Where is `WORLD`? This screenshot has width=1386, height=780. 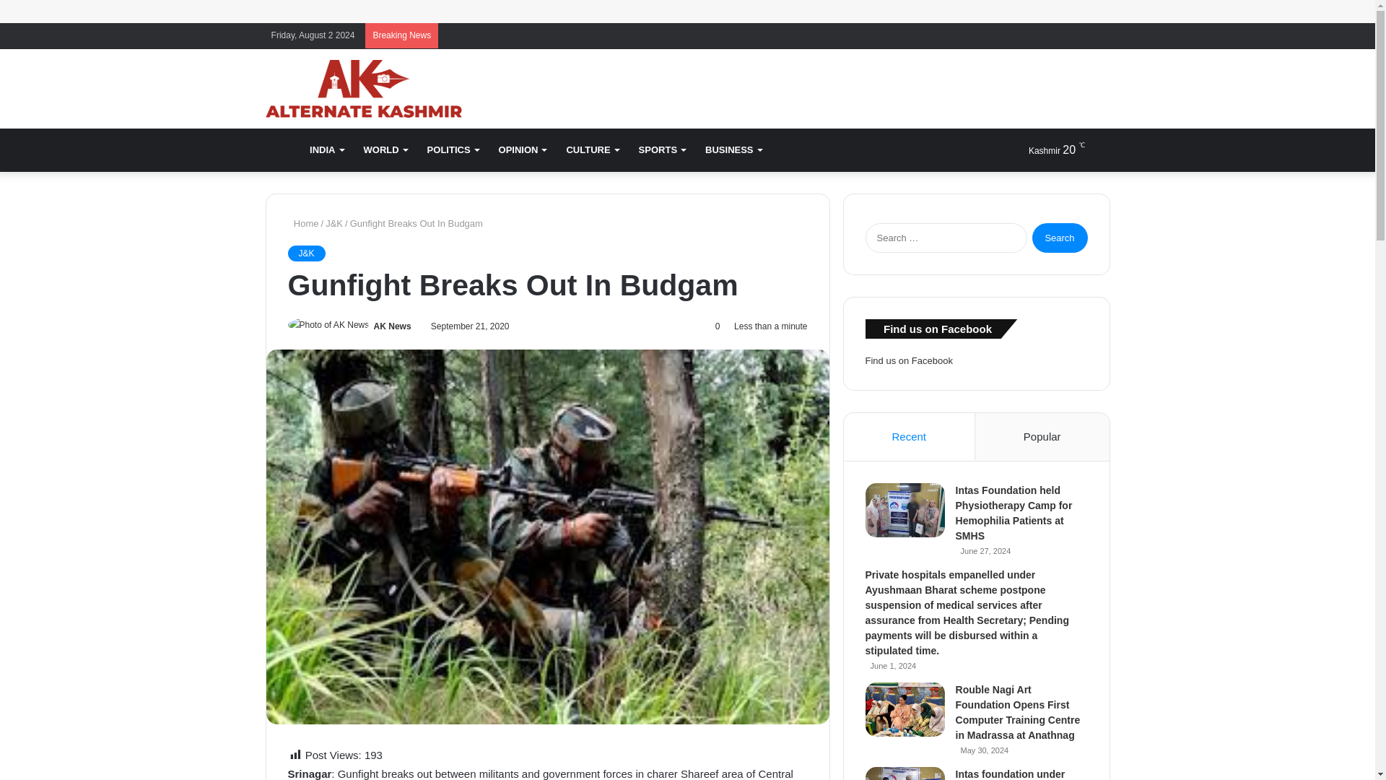
WORLD is located at coordinates (385, 150).